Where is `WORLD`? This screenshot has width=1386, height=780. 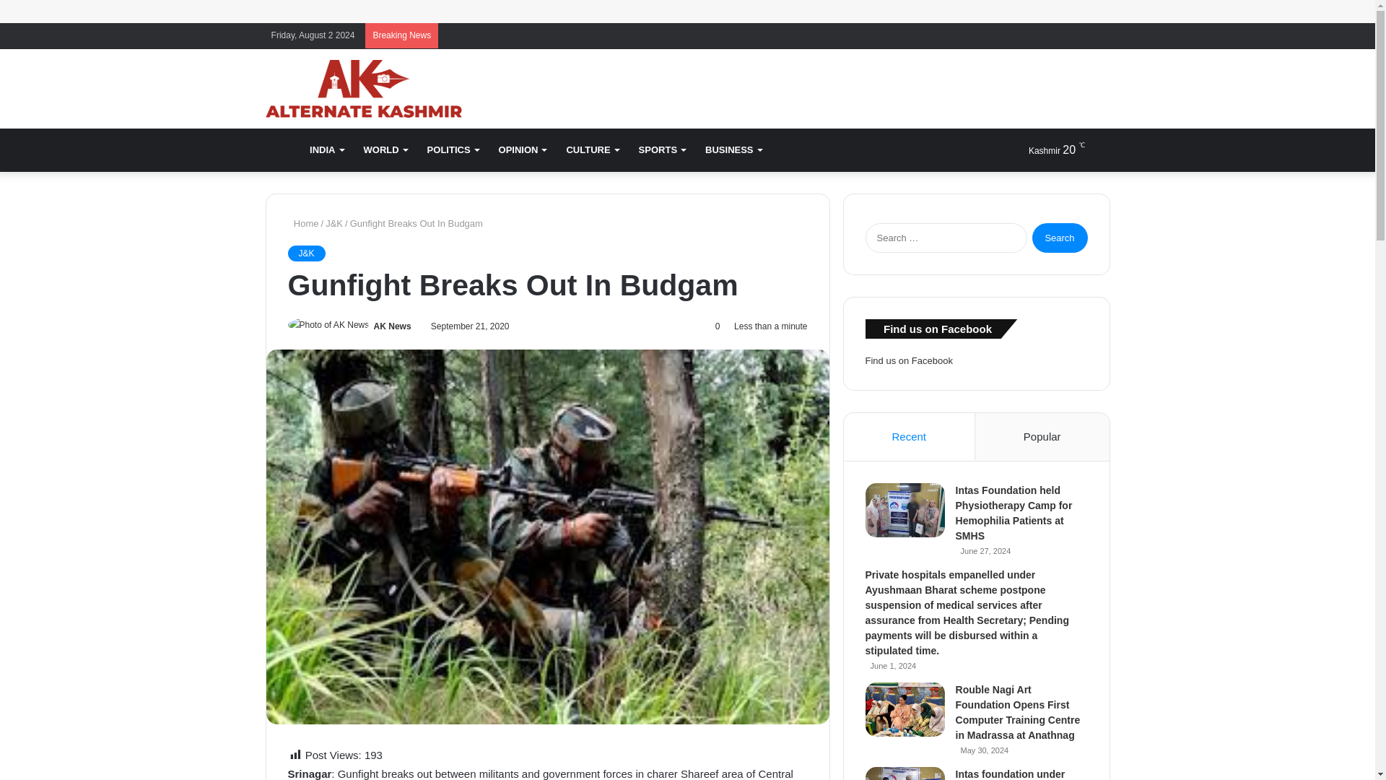
WORLD is located at coordinates (385, 150).